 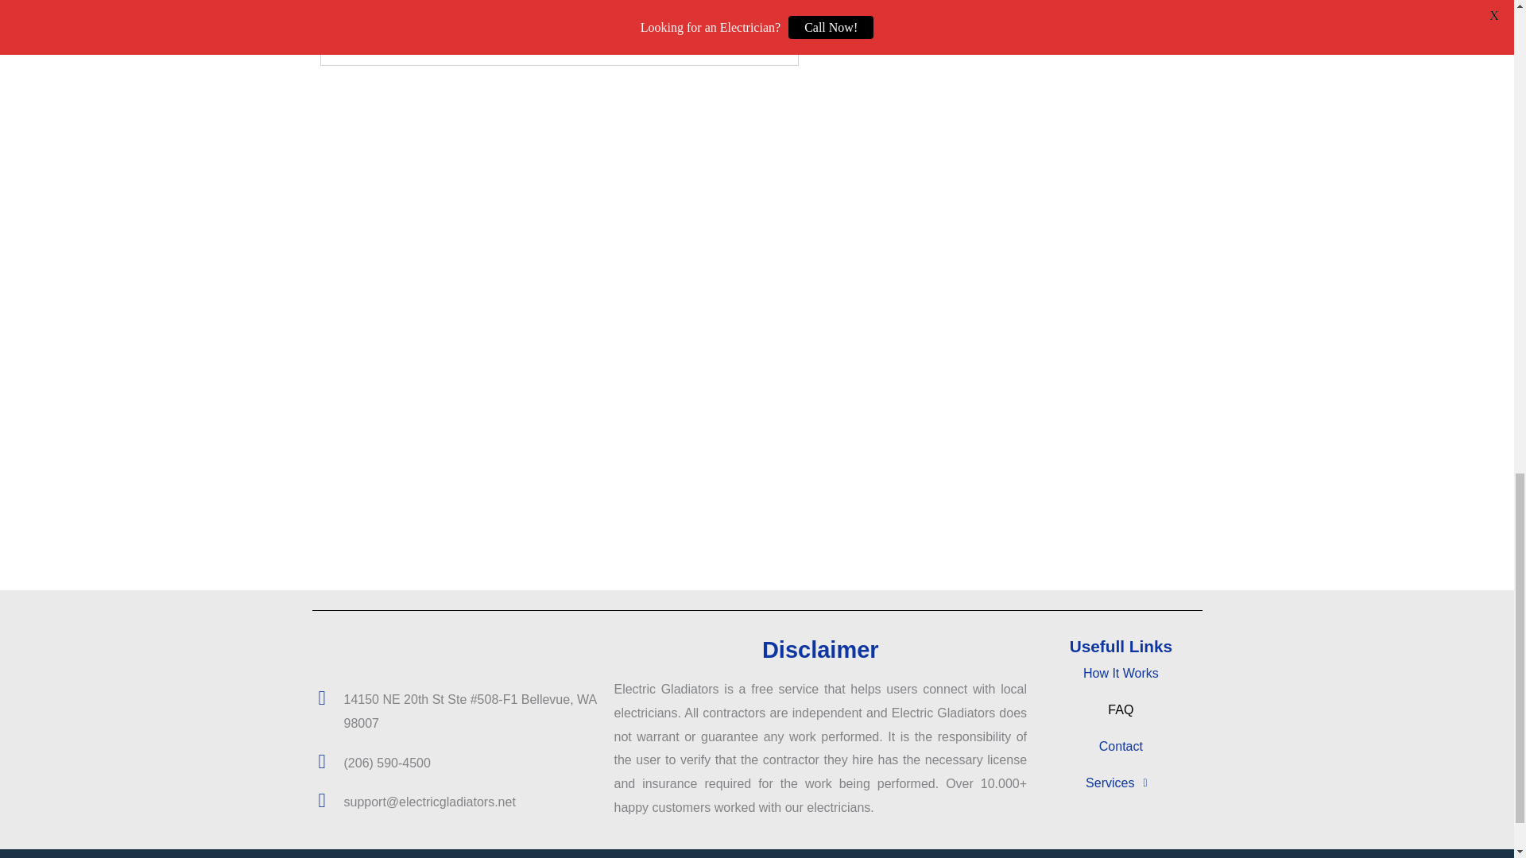 What do you see at coordinates (1121, 747) in the screenshot?
I see `Contact` at bounding box center [1121, 747].